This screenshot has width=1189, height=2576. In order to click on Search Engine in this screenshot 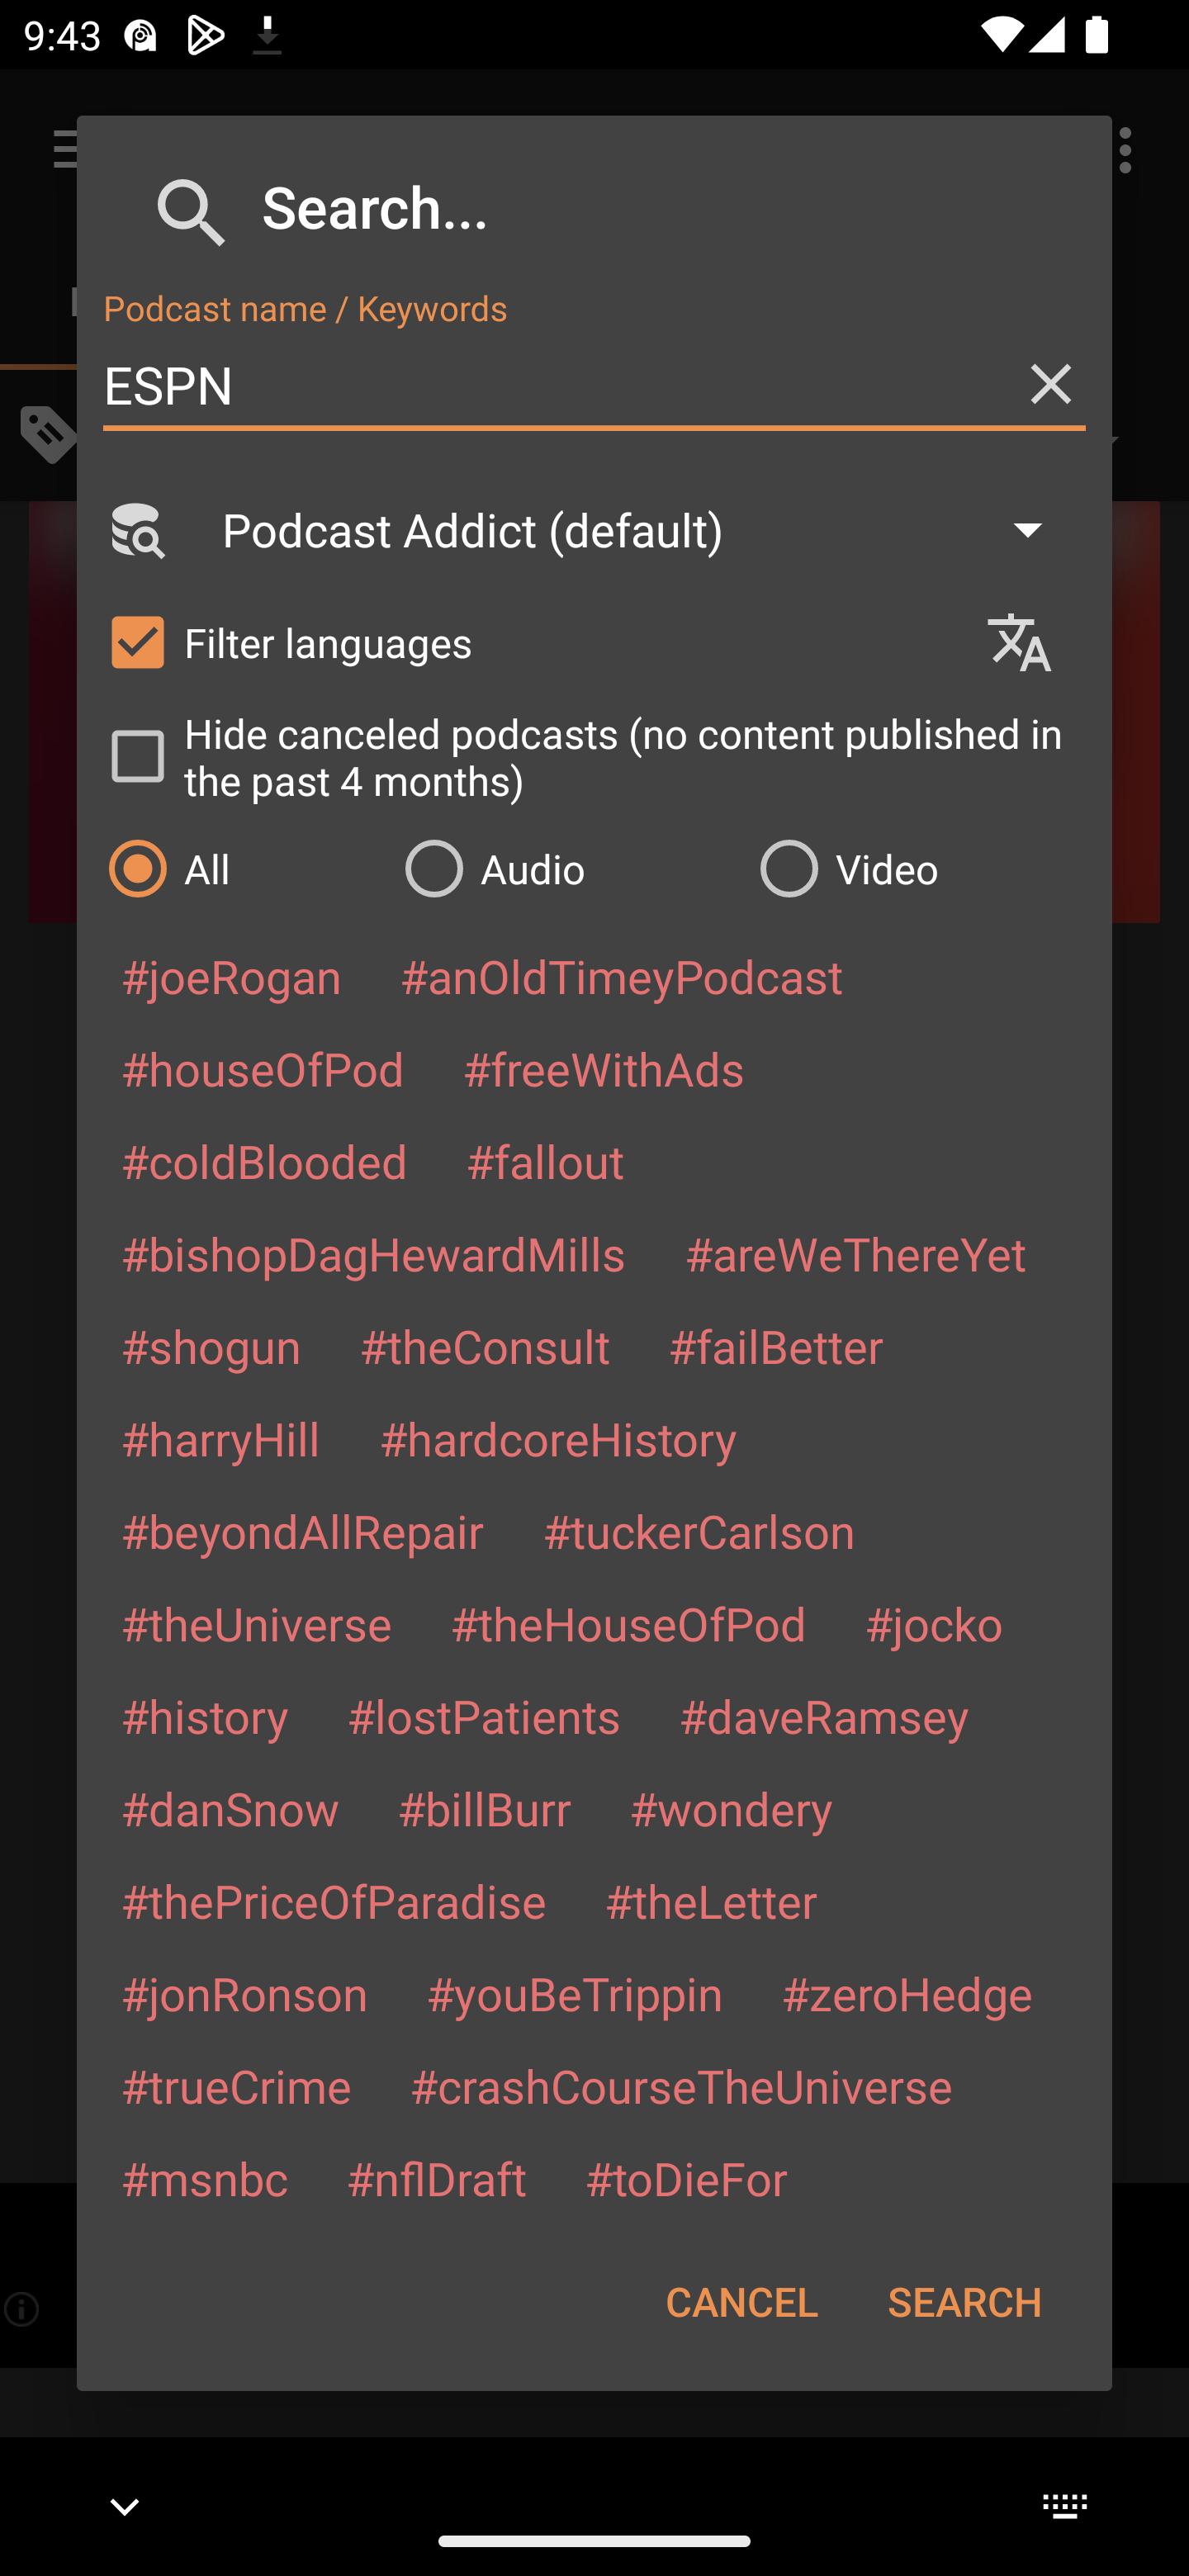, I will do `click(135, 529)`.